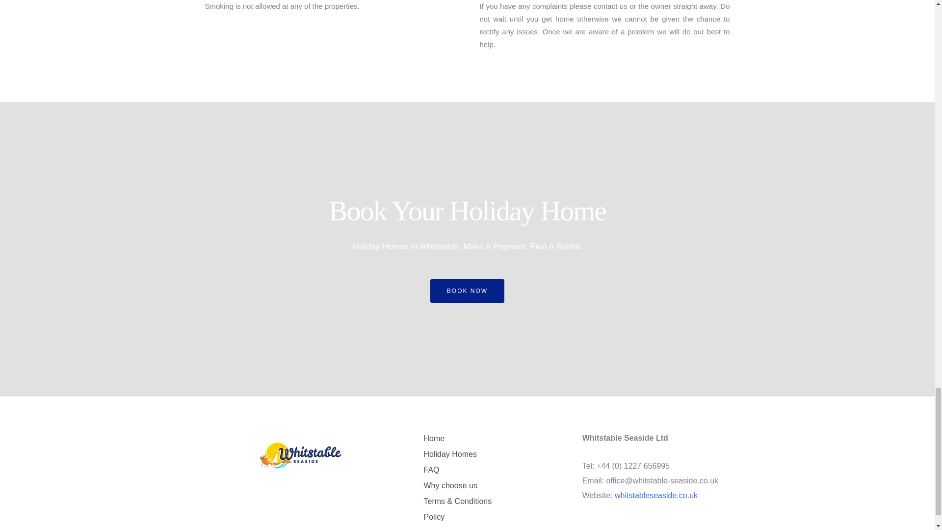  I want to click on Policy, so click(457, 517).